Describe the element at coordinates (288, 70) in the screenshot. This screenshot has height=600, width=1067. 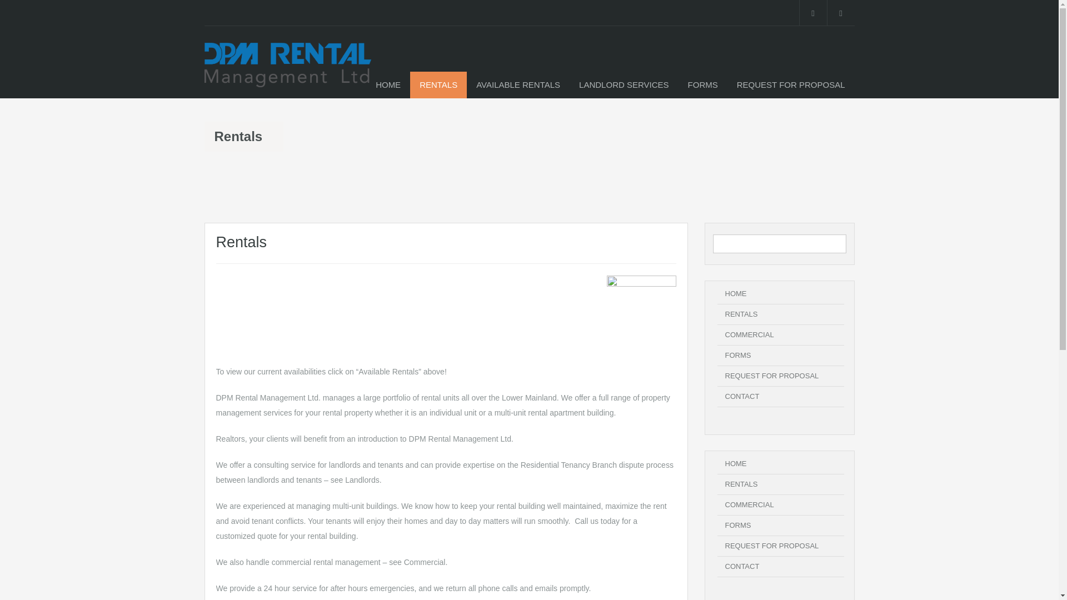
I see `DPM Management` at that location.